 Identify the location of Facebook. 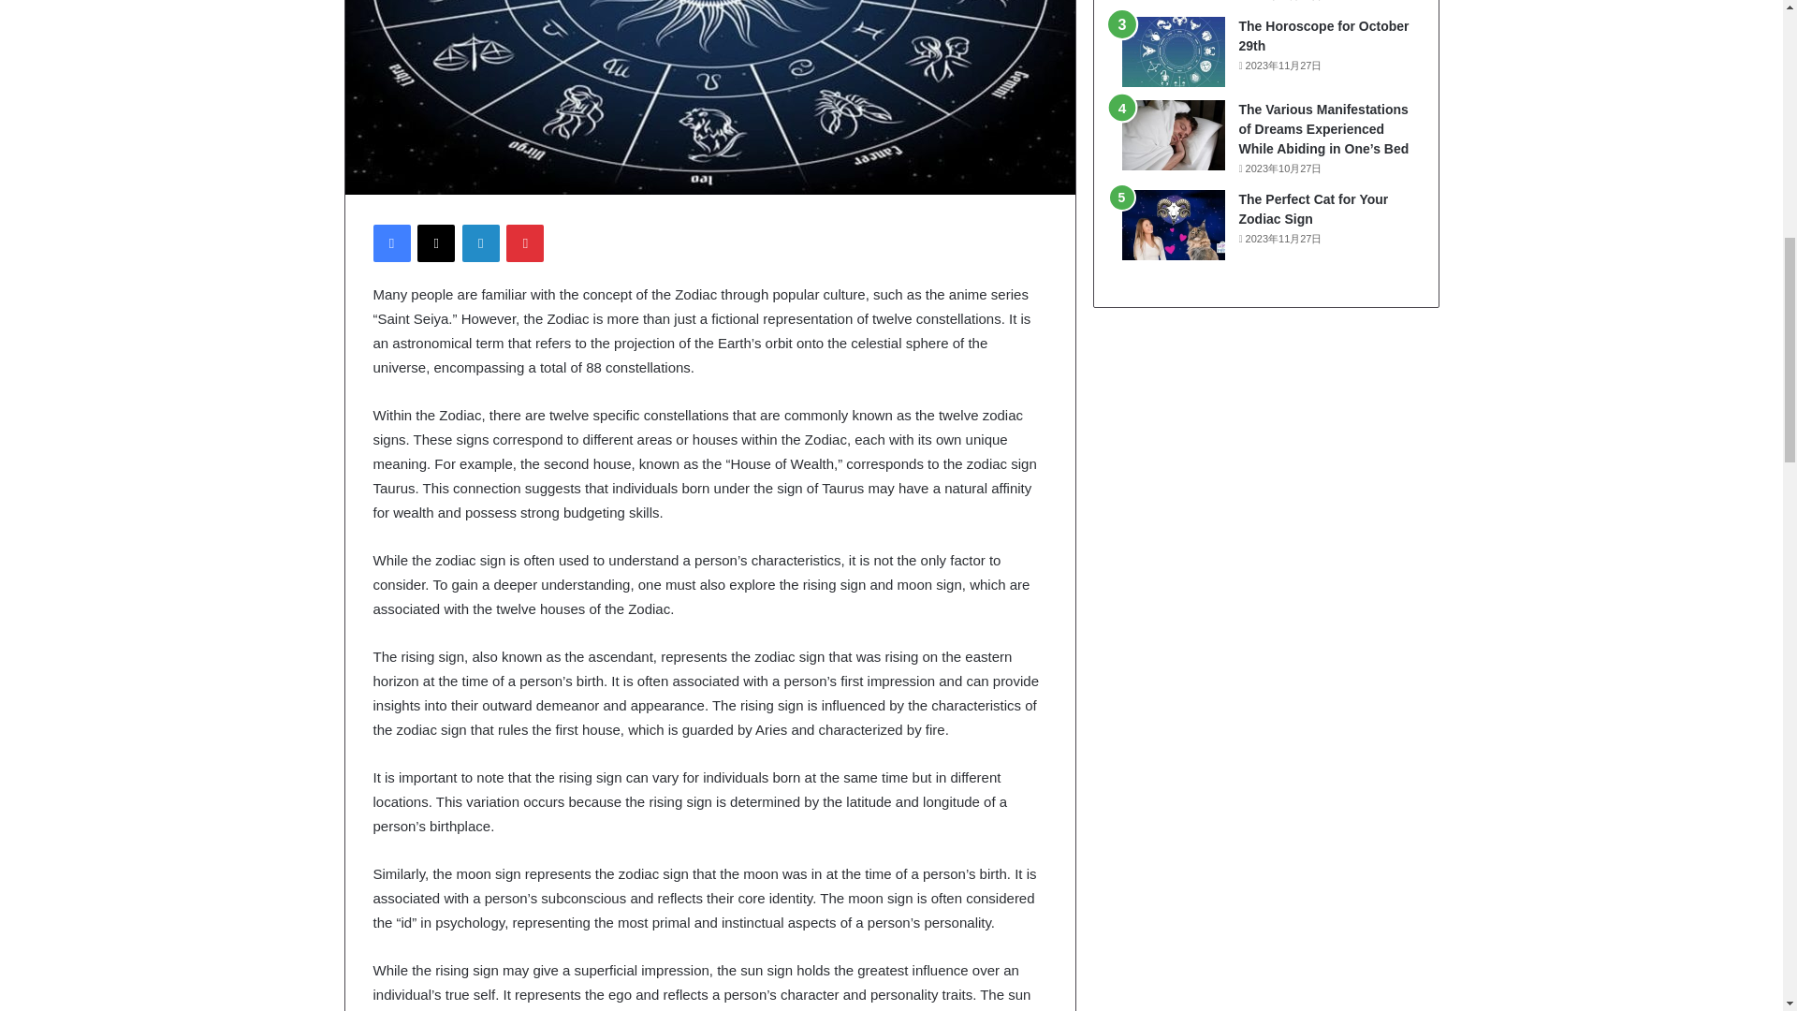
(390, 242).